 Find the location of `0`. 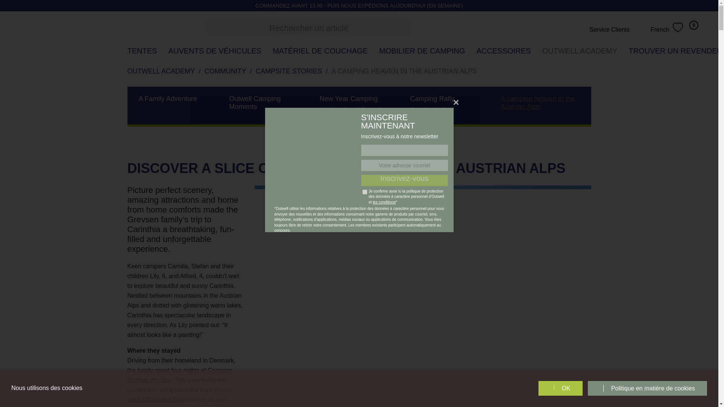

0 is located at coordinates (698, 27).